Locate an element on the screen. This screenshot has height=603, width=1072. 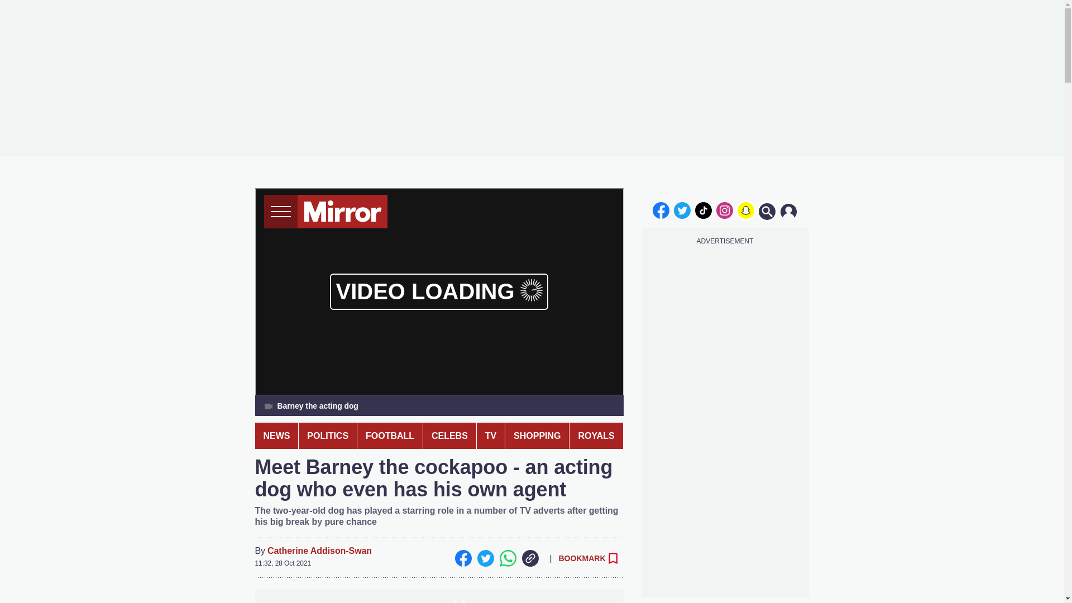
Facebook is located at coordinates (463, 558).